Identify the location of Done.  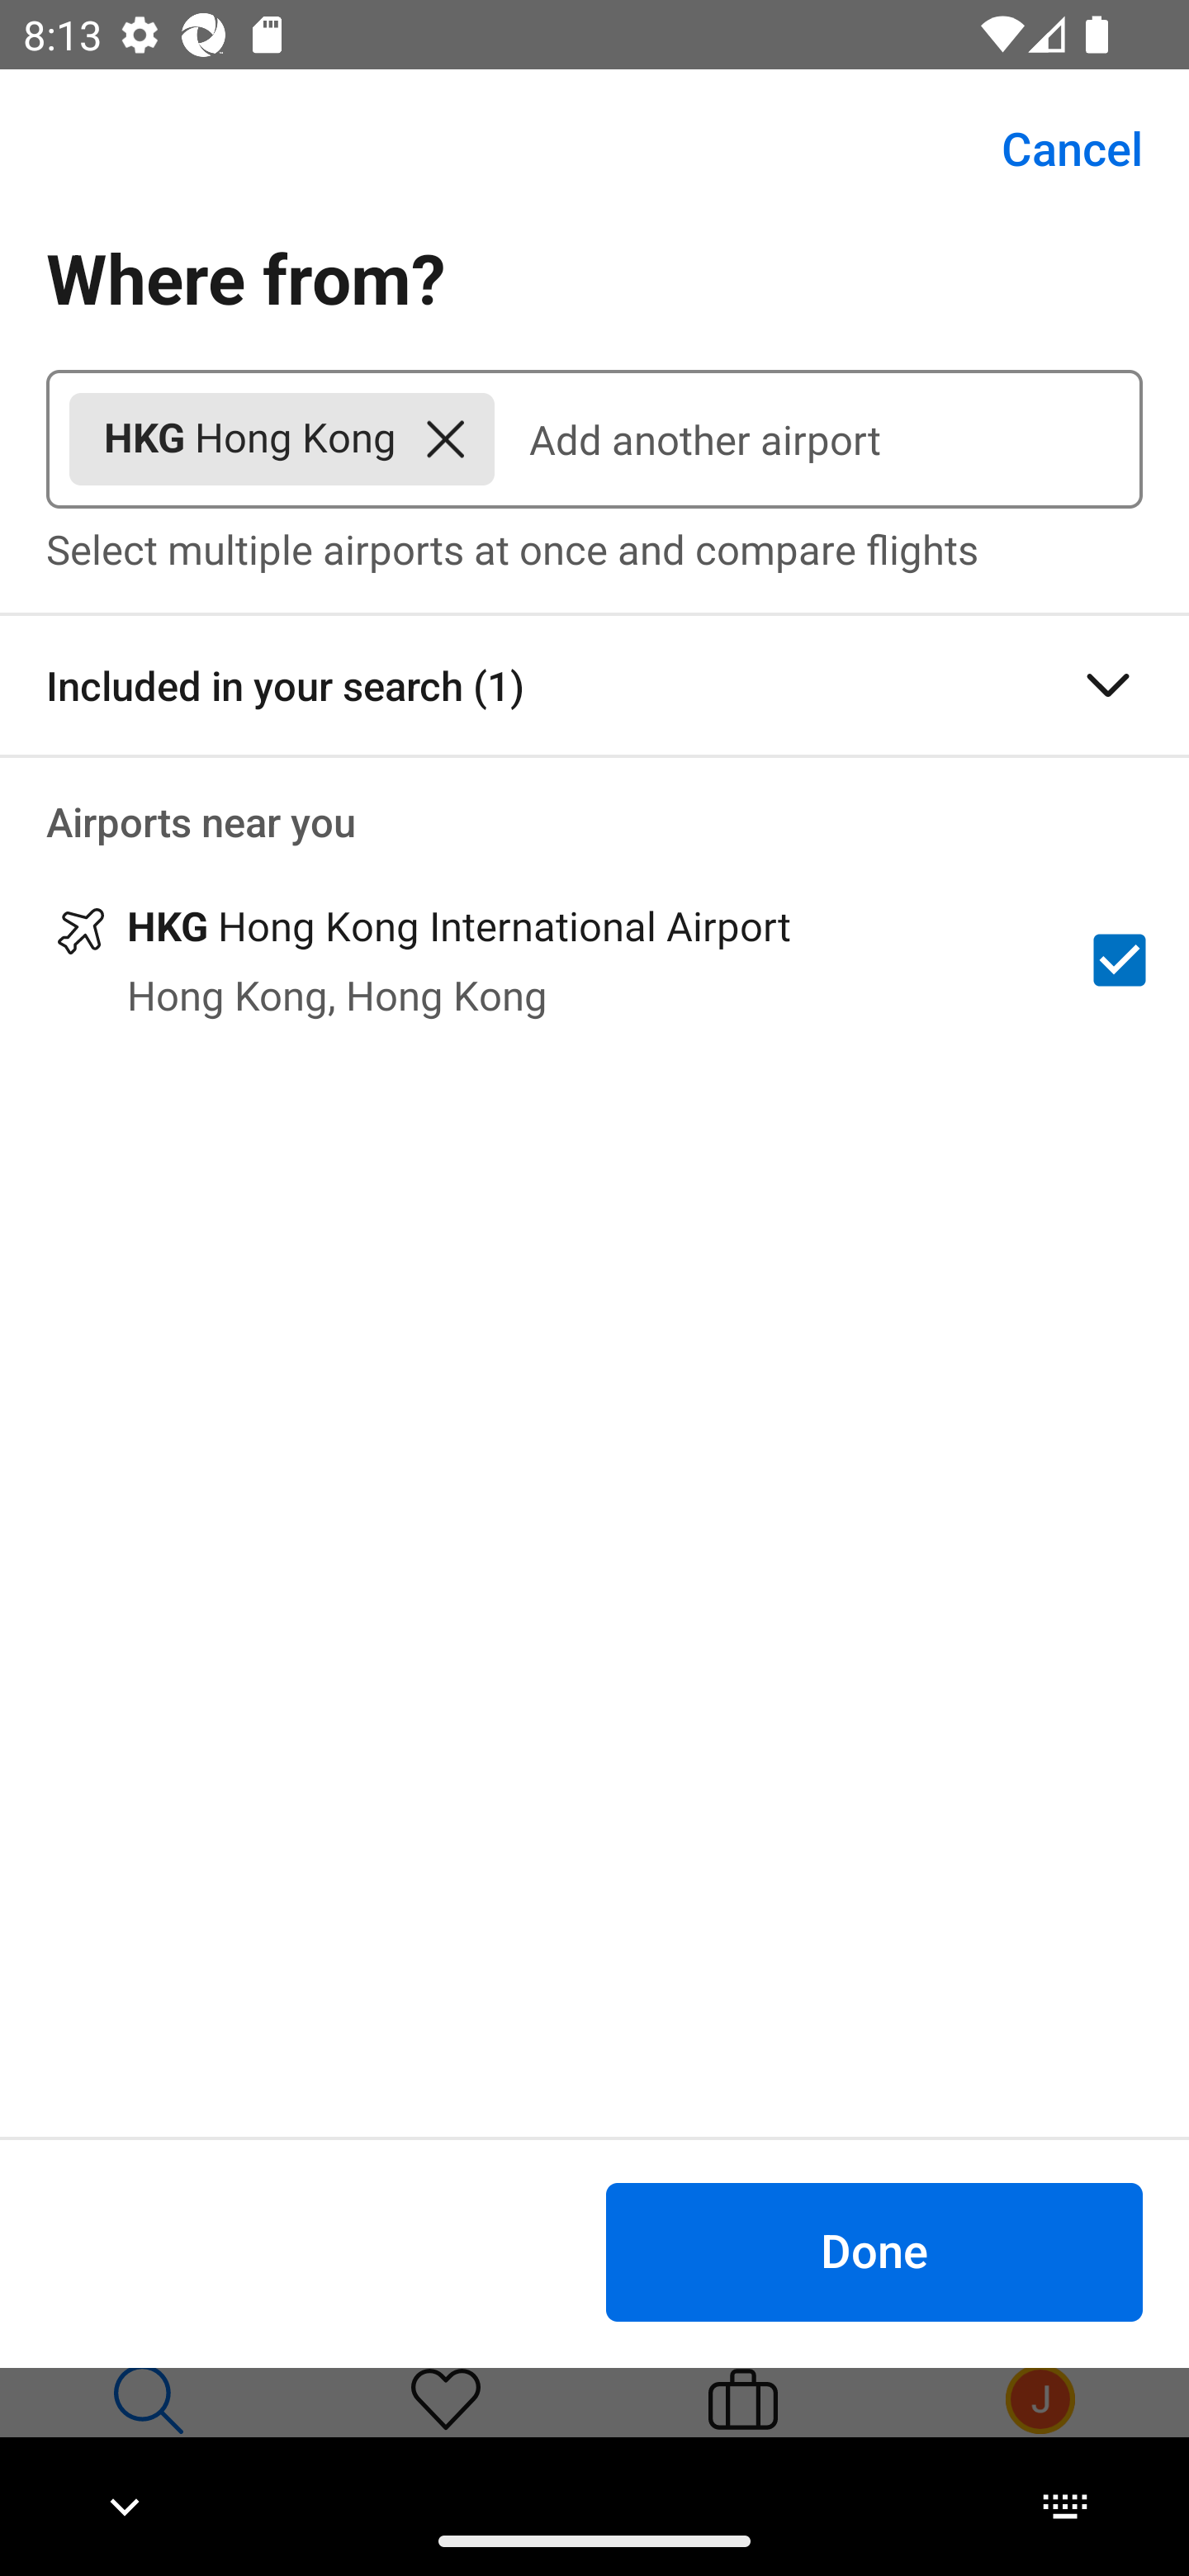
(874, 2251).